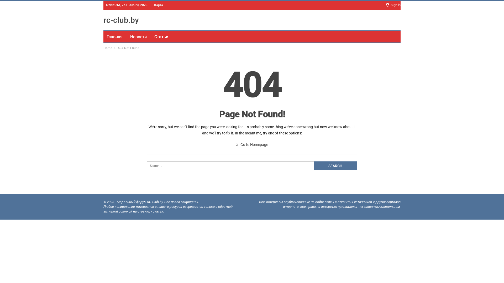  Describe the element at coordinates (108, 48) in the screenshot. I see `Home` at that location.